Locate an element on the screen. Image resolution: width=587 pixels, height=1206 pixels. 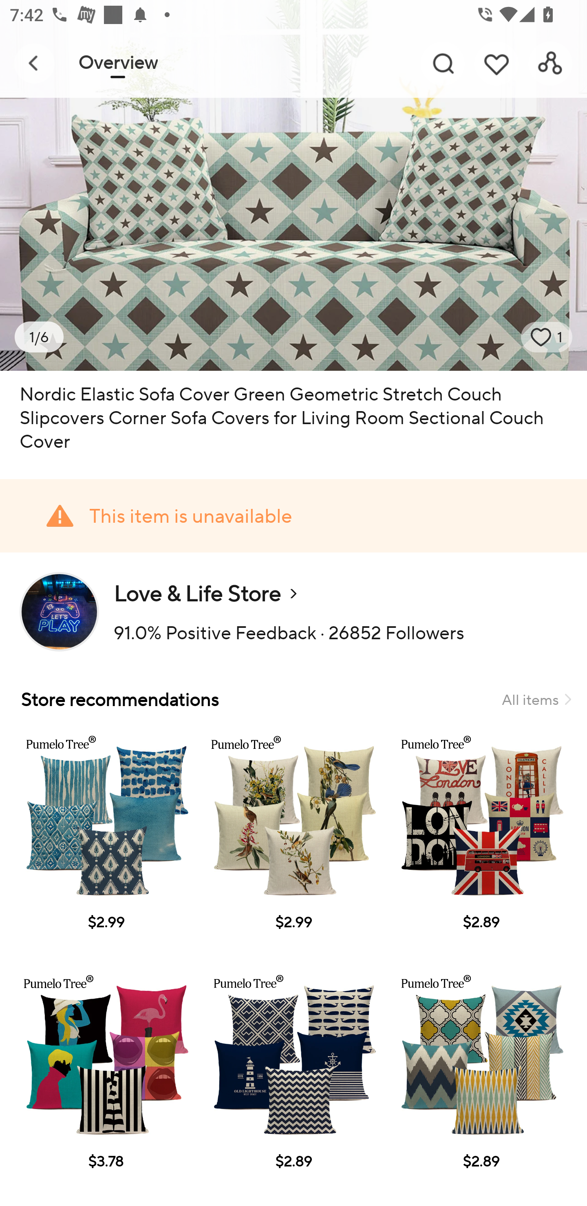
wish state 1 is located at coordinates (547, 337).